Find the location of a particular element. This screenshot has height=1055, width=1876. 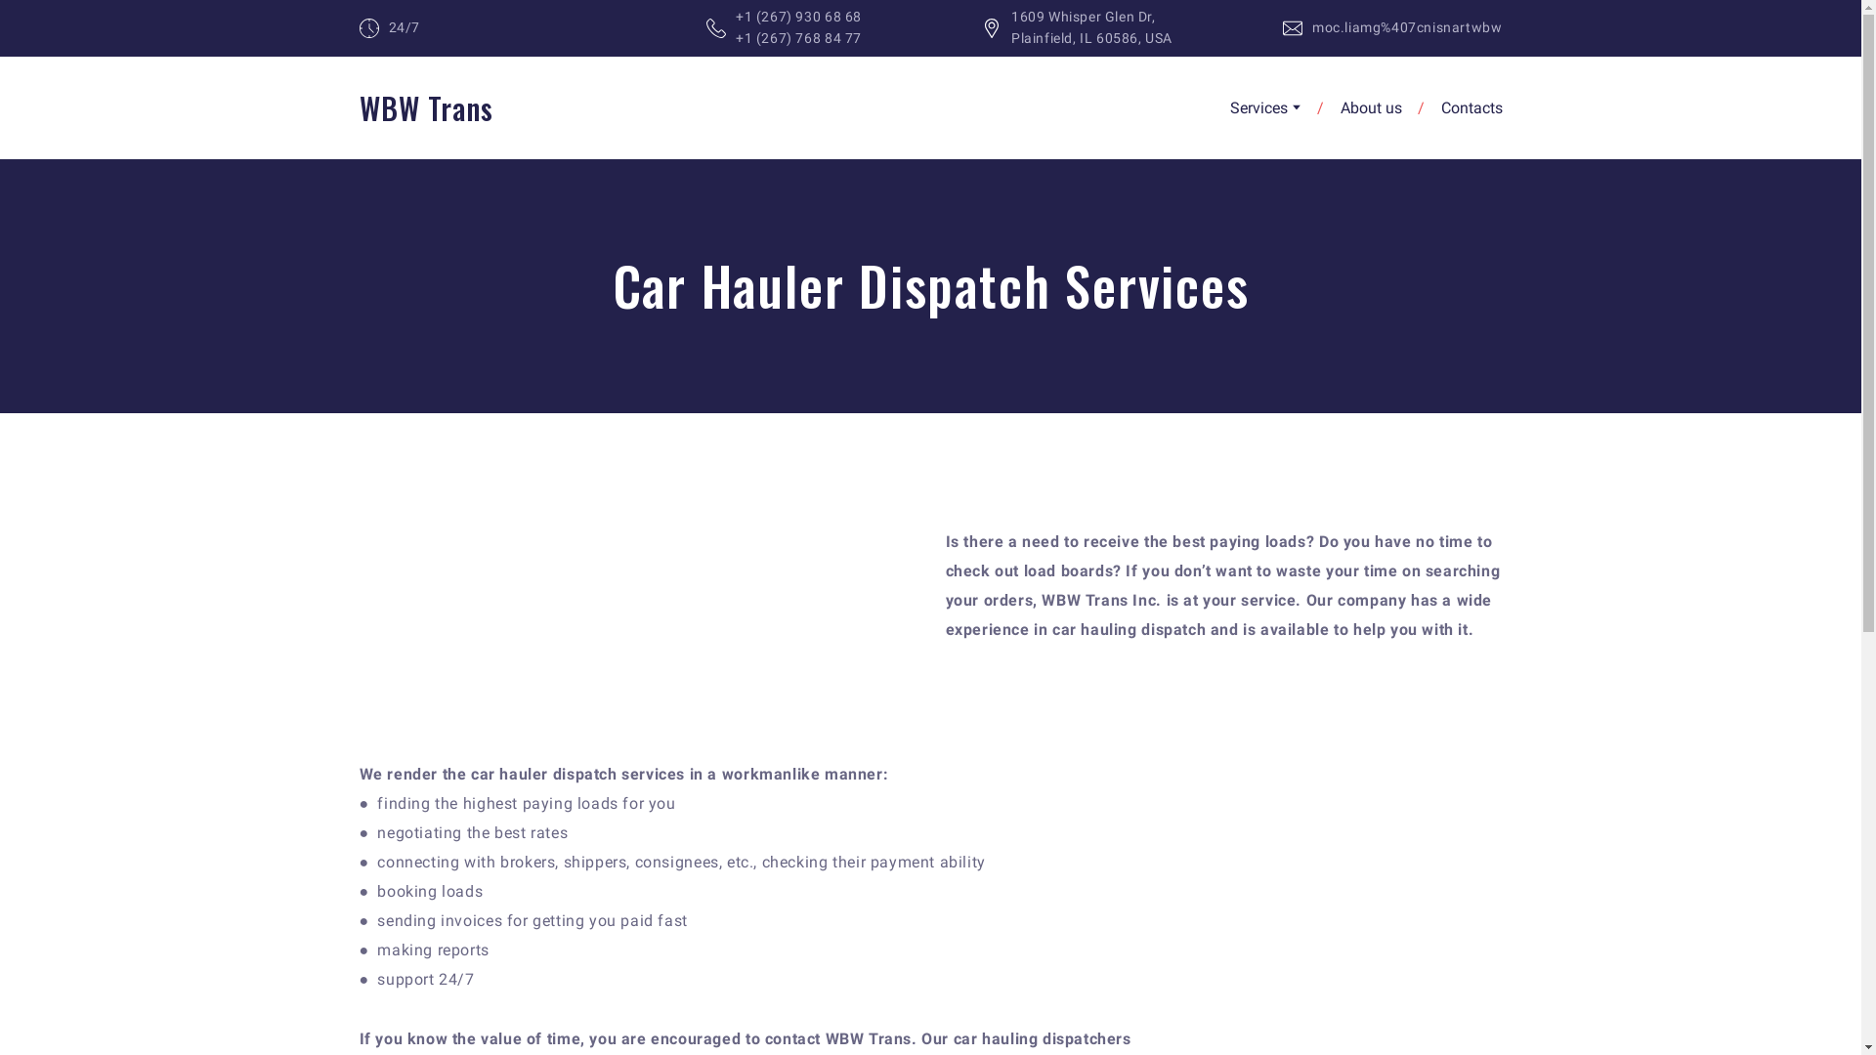

WBW Trans is located at coordinates (426, 107).